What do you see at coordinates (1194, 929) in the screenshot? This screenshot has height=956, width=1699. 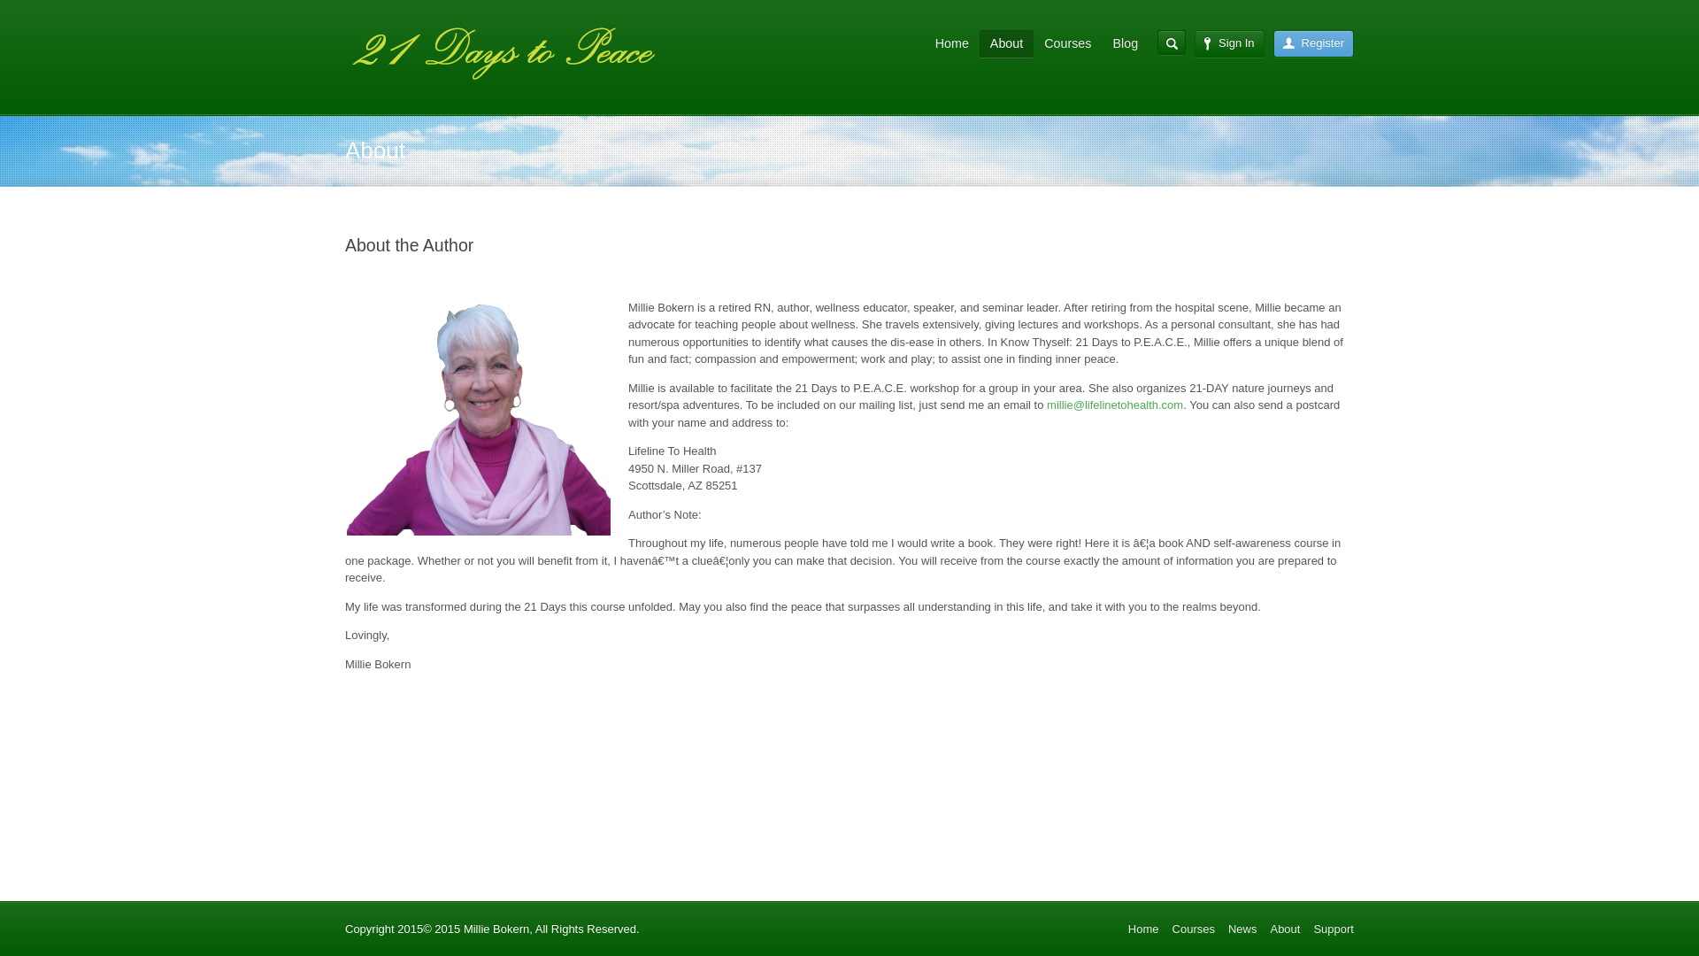 I see `Courses` at bounding box center [1194, 929].